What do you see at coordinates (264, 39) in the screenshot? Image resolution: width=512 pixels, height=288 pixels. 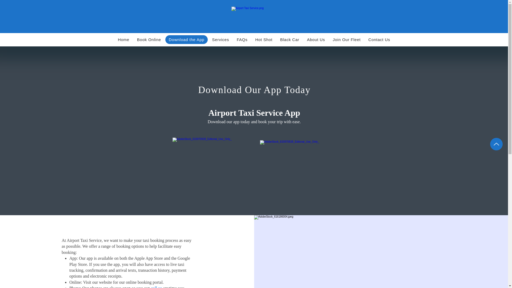 I see `Hot Shot` at bounding box center [264, 39].